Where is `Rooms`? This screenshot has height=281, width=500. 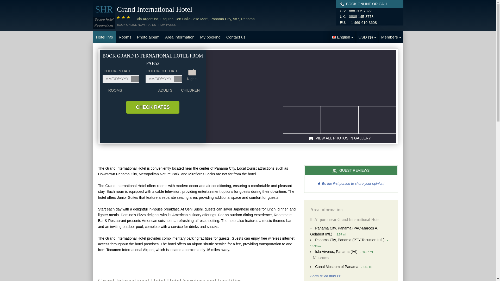
Rooms is located at coordinates (125, 37).